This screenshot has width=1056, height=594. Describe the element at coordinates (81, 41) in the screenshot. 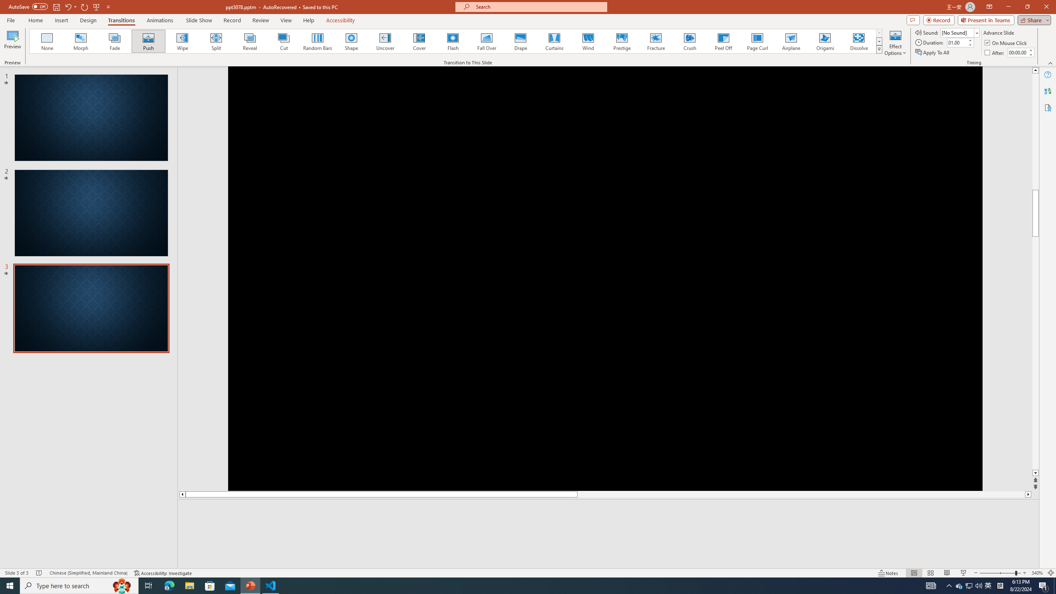

I see `Morph` at that location.